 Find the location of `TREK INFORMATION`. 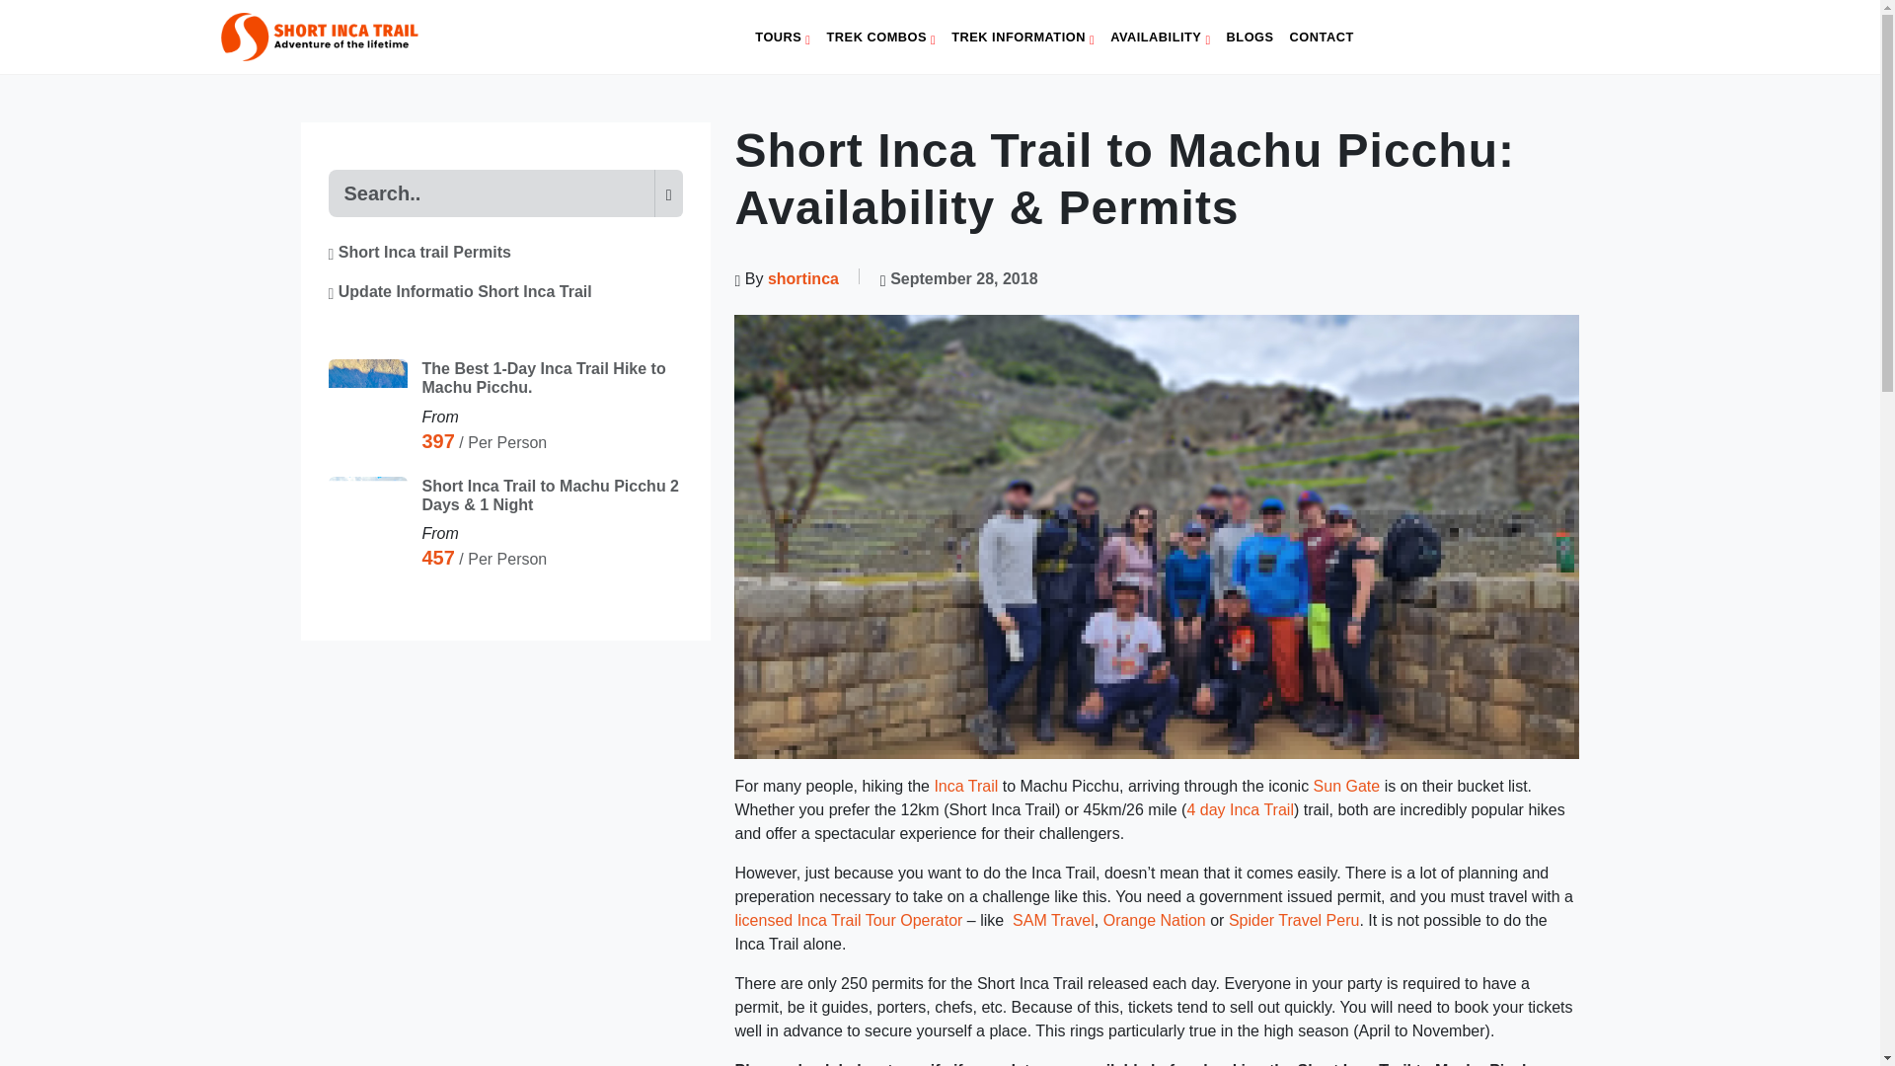

TREK INFORMATION is located at coordinates (1023, 38).